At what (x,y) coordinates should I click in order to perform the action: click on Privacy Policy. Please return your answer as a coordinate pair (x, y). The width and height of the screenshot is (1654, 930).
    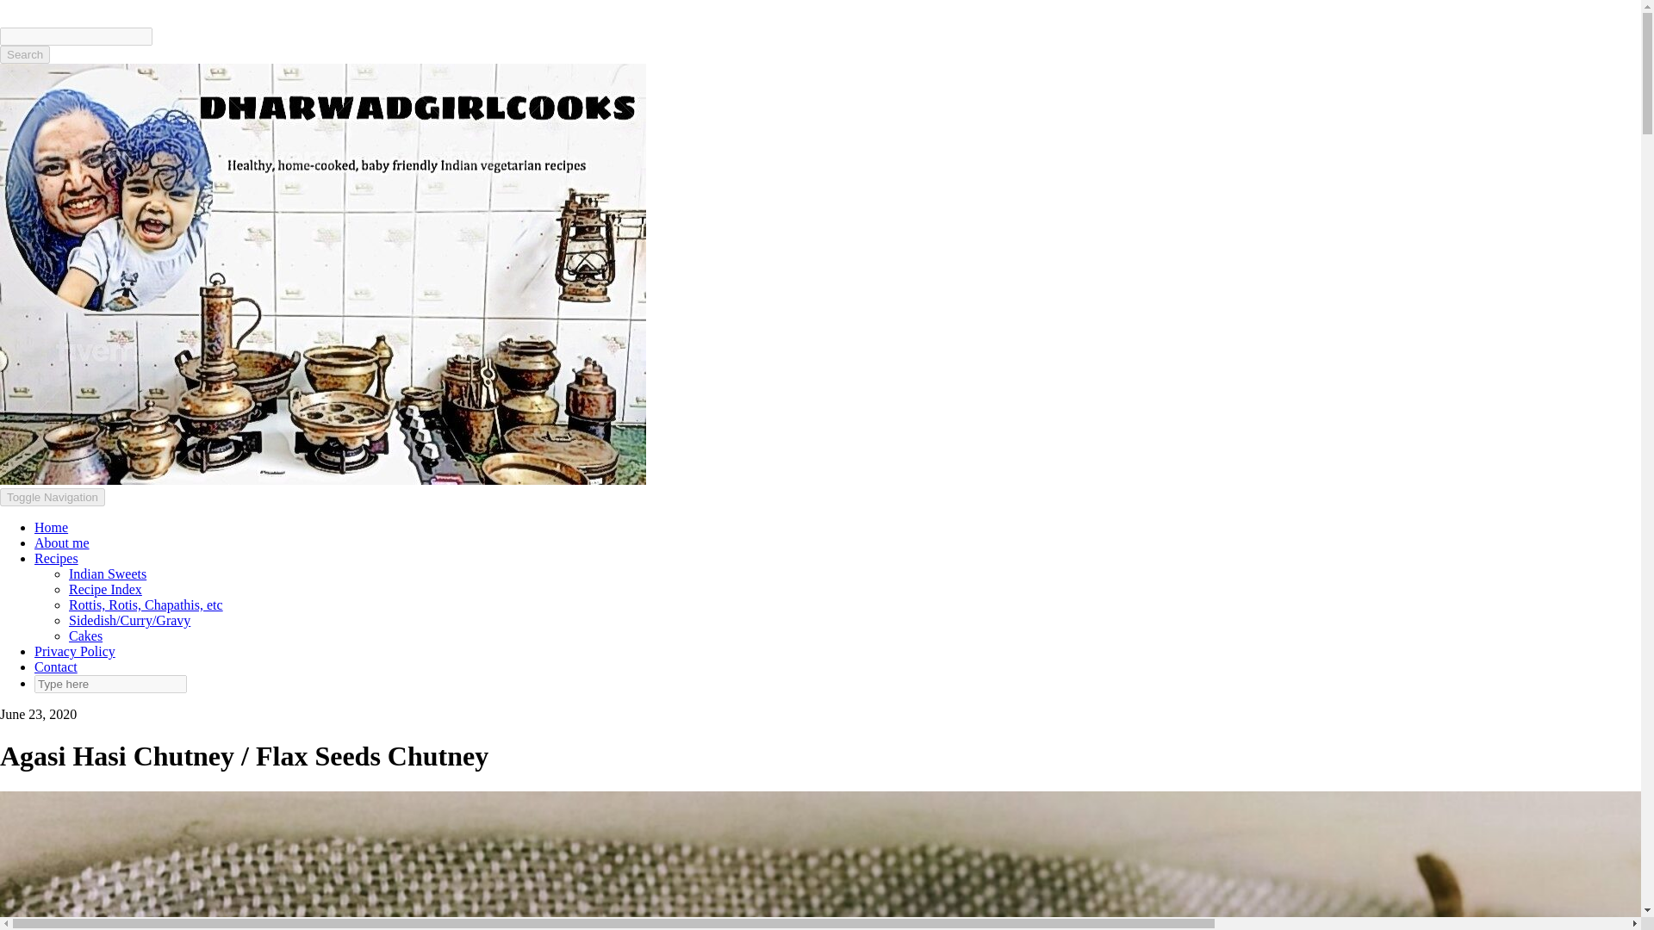
    Looking at the image, I should click on (75, 651).